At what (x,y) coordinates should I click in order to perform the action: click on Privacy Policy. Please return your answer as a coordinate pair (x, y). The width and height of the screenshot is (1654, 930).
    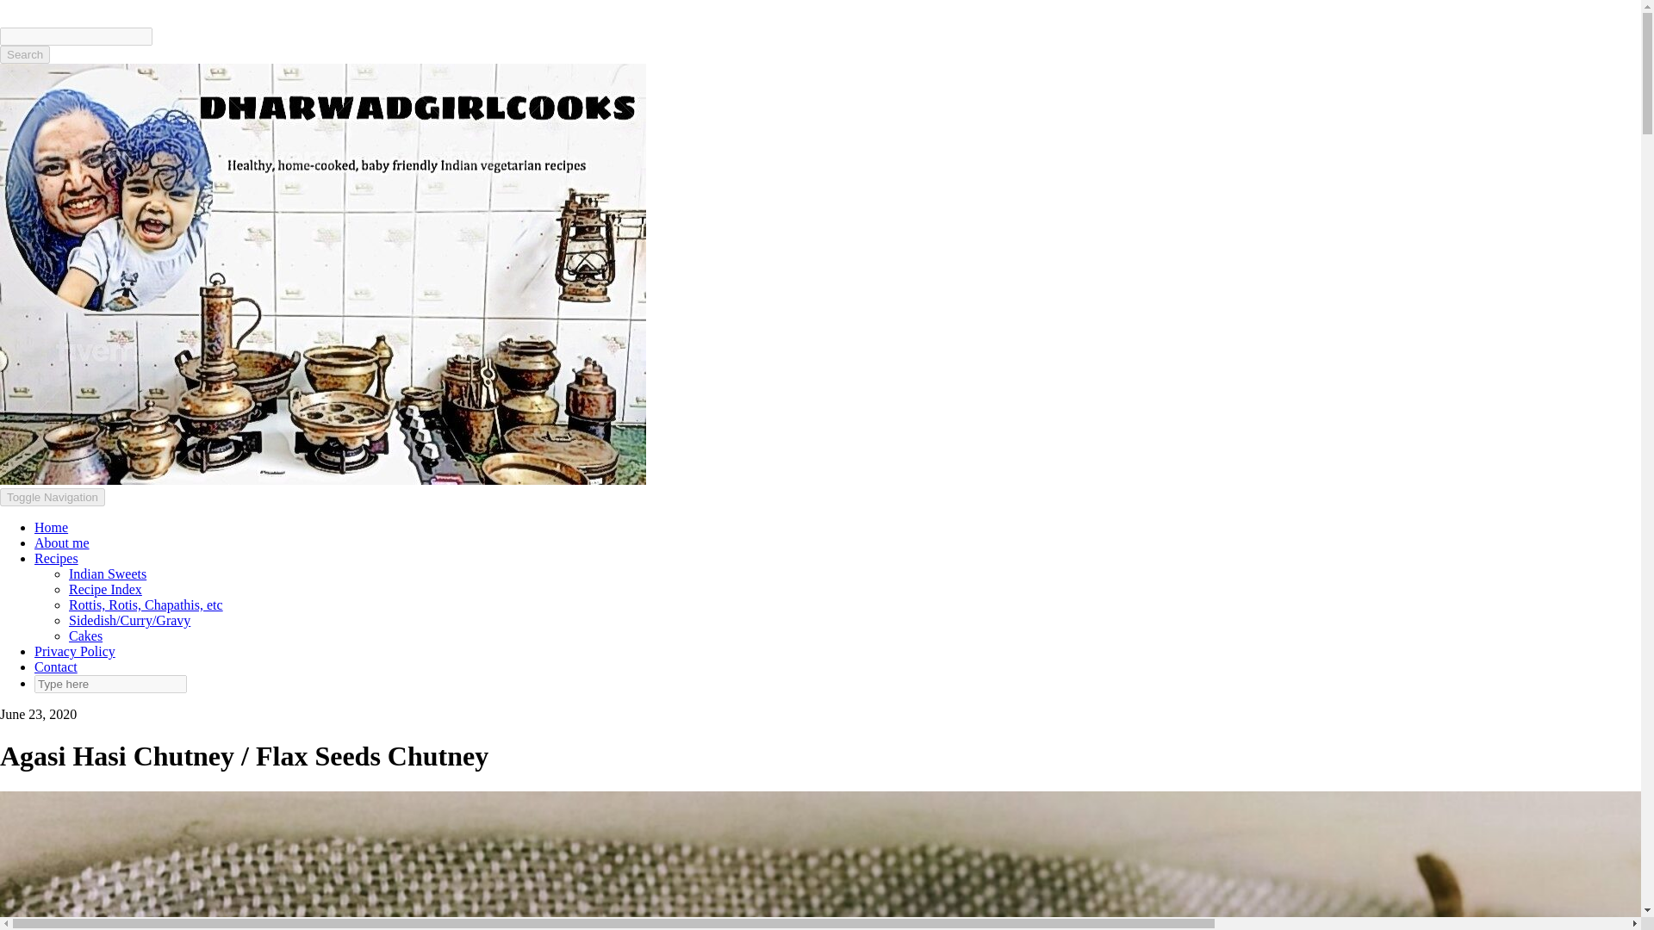
    Looking at the image, I should click on (75, 651).